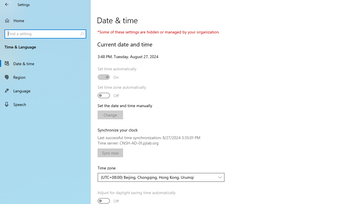  I want to click on Set time automatically, so click(108, 77).